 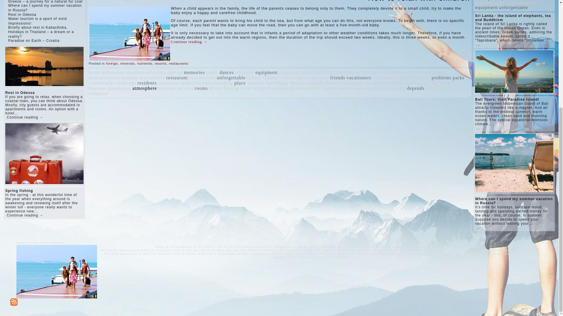 What do you see at coordinates (419, 1) in the screenshot?
I see `How to relax with children` at bounding box center [419, 1].